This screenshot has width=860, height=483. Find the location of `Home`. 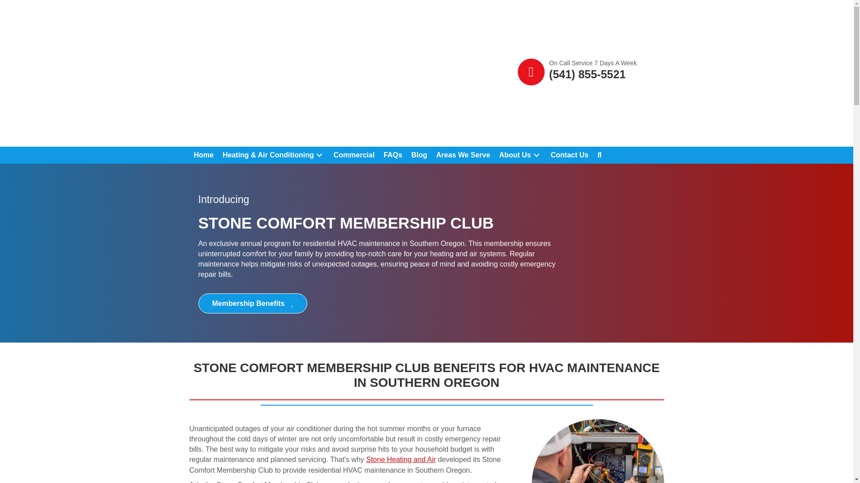

Home is located at coordinates (203, 155).